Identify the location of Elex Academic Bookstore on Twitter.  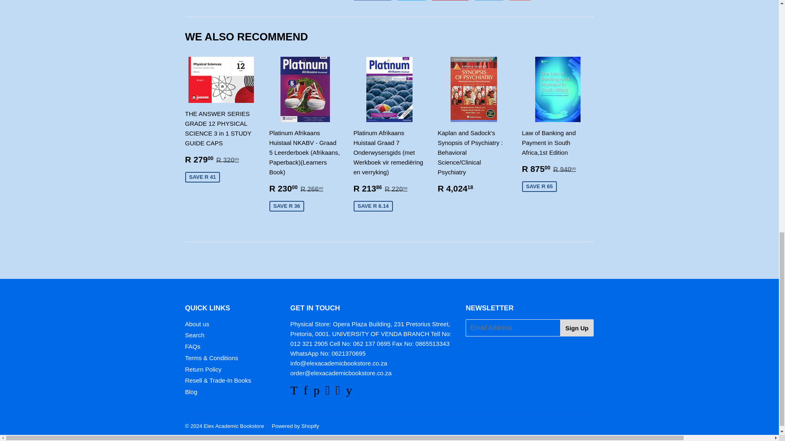
(294, 392).